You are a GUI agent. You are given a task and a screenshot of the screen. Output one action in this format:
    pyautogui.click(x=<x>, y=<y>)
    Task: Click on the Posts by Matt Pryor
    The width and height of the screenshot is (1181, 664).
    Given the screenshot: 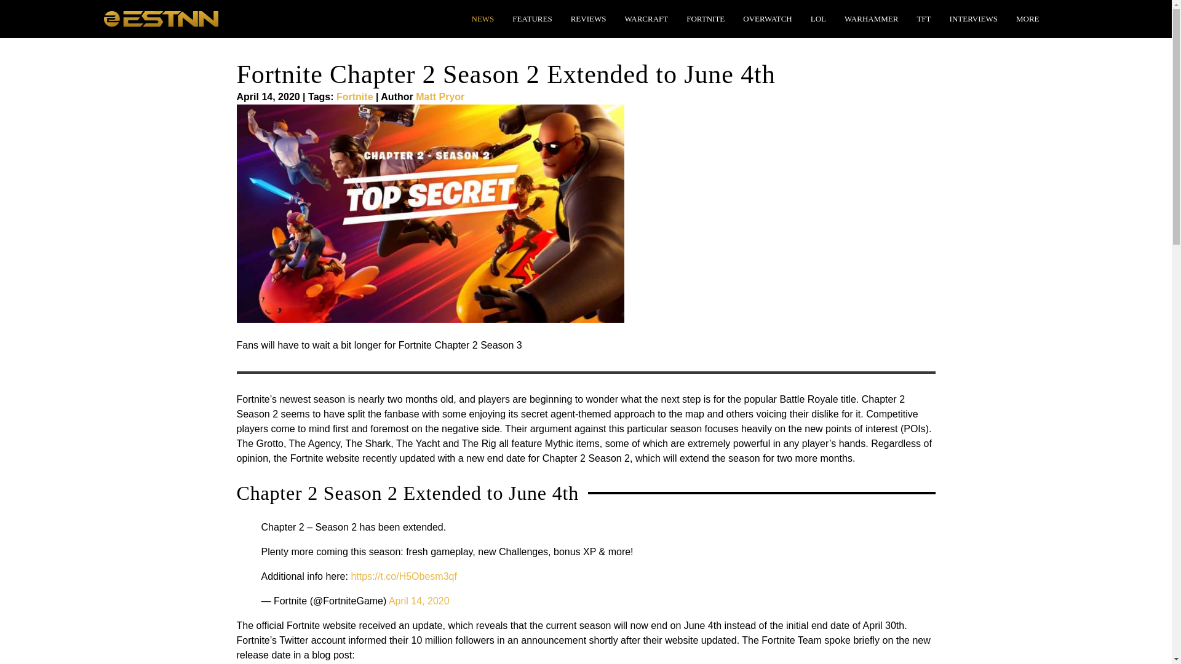 What is the action you would take?
    pyautogui.click(x=439, y=97)
    